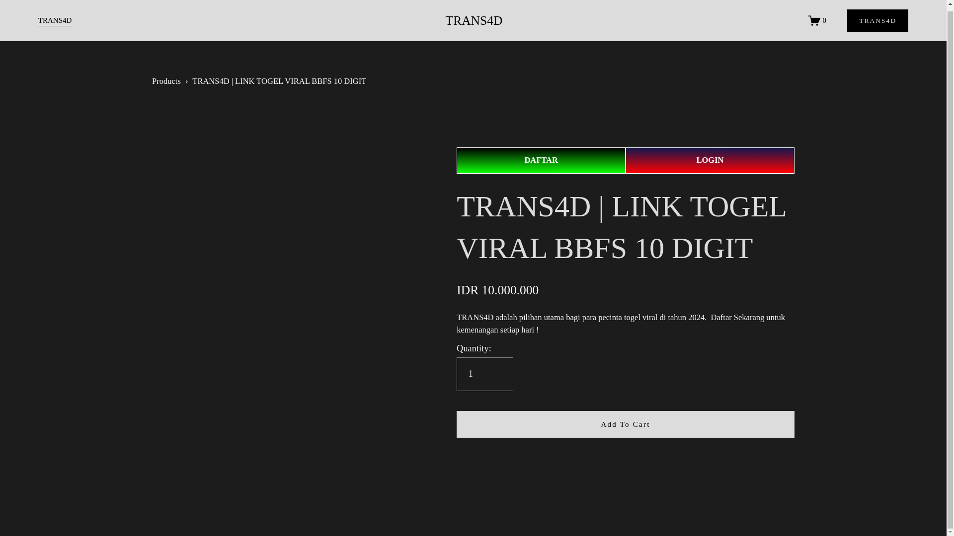 This screenshot has height=536, width=954. What do you see at coordinates (474, 16) in the screenshot?
I see `TRANS4D` at bounding box center [474, 16].